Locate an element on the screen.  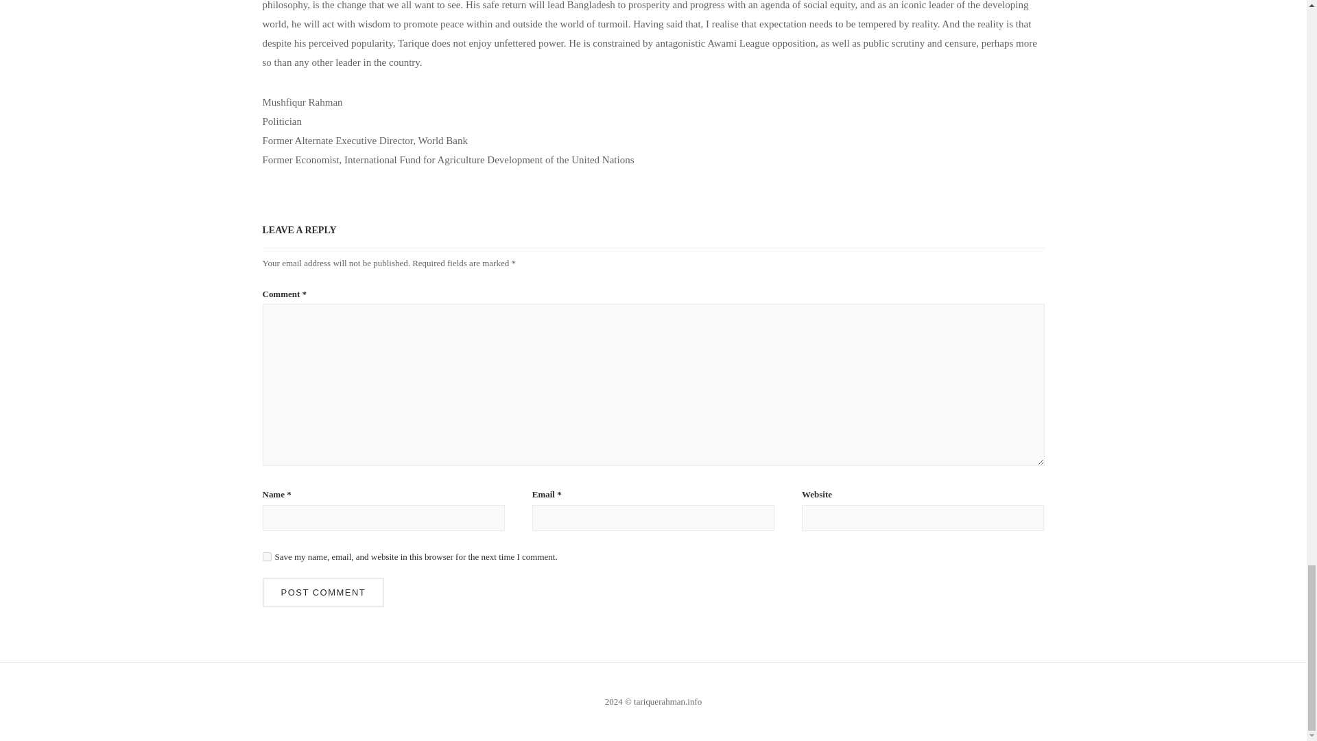
yes is located at coordinates (266, 556).